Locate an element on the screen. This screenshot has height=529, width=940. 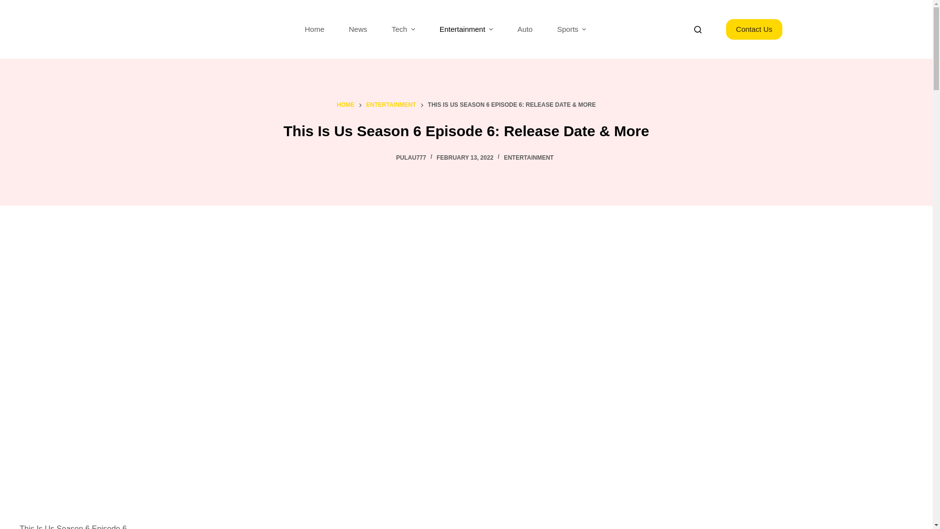
Tech is located at coordinates (403, 29).